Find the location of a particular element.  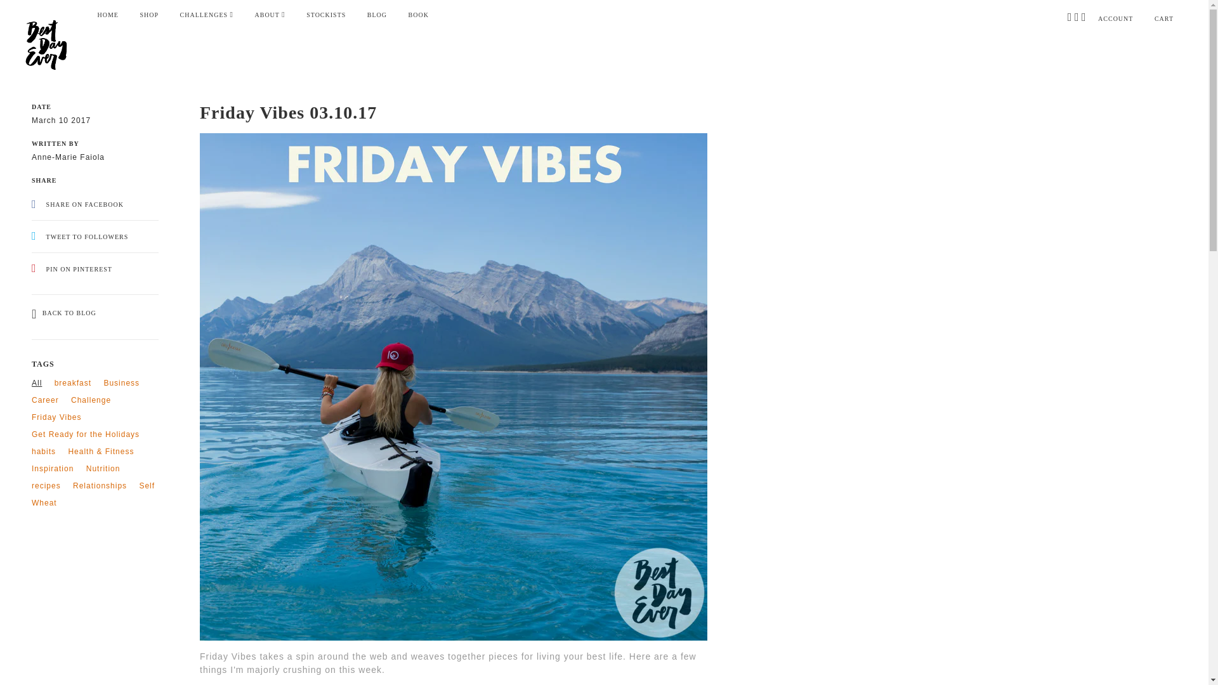

Narrow search to articles also having tag habits is located at coordinates (43, 452).